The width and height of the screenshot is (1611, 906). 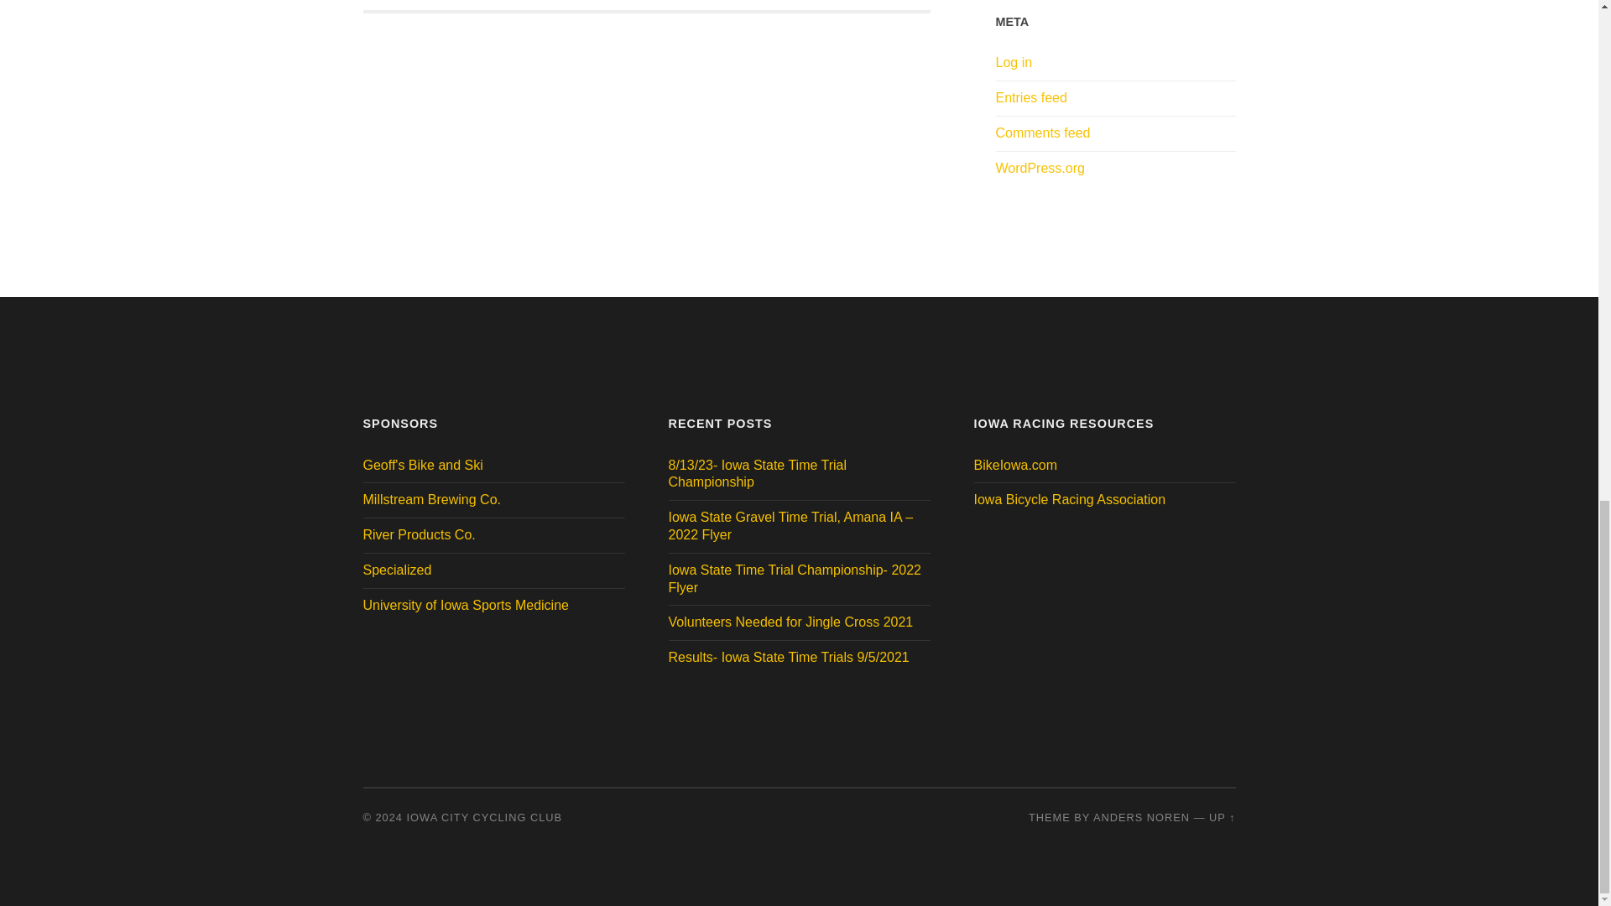 What do you see at coordinates (1014, 62) in the screenshot?
I see `Specialized` at bounding box center [1014, 62].